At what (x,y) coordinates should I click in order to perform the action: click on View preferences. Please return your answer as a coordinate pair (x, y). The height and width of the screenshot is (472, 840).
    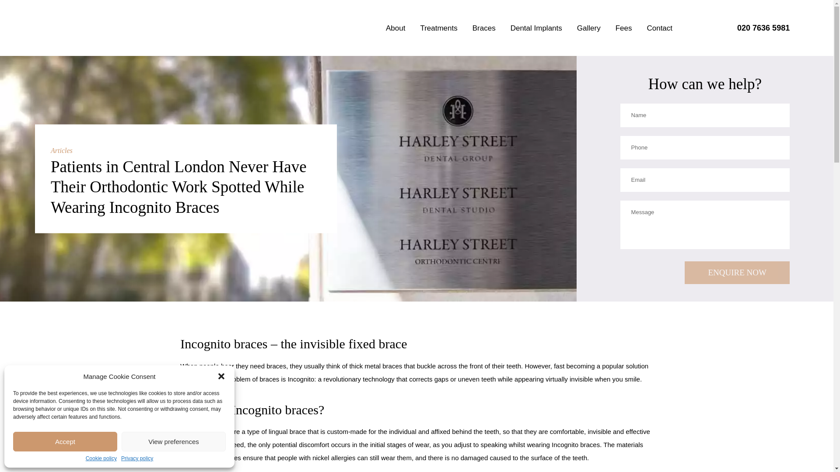
    Looking at the image, I should click on (174, 441).